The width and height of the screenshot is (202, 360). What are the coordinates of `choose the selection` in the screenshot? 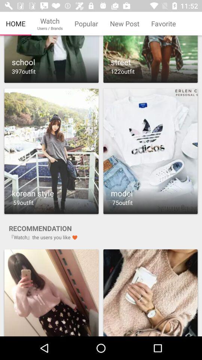 It's located at (51, 59).